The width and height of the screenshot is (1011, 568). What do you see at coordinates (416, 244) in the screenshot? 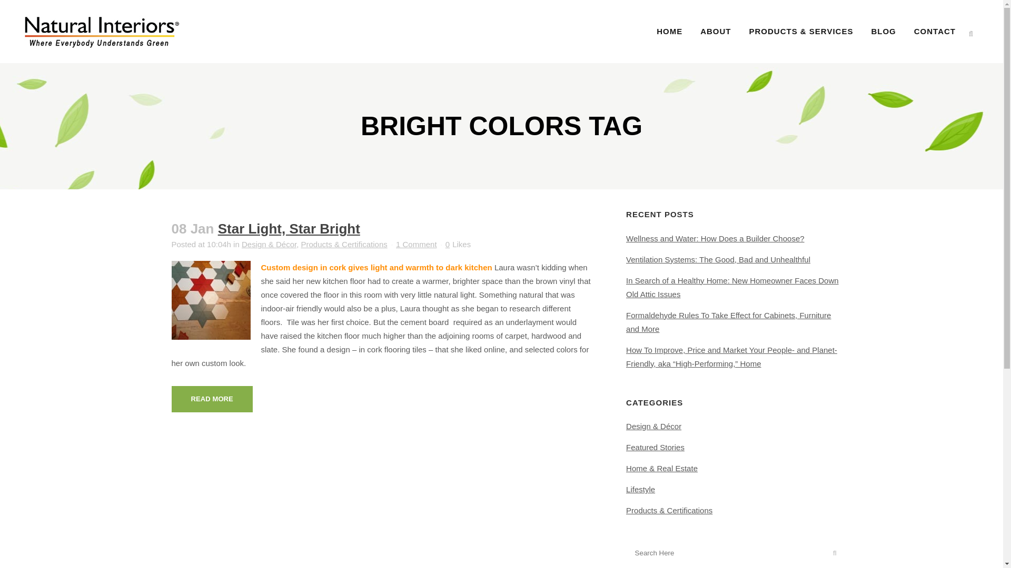
I see `1 Comment` at bounding box center [416, 244].